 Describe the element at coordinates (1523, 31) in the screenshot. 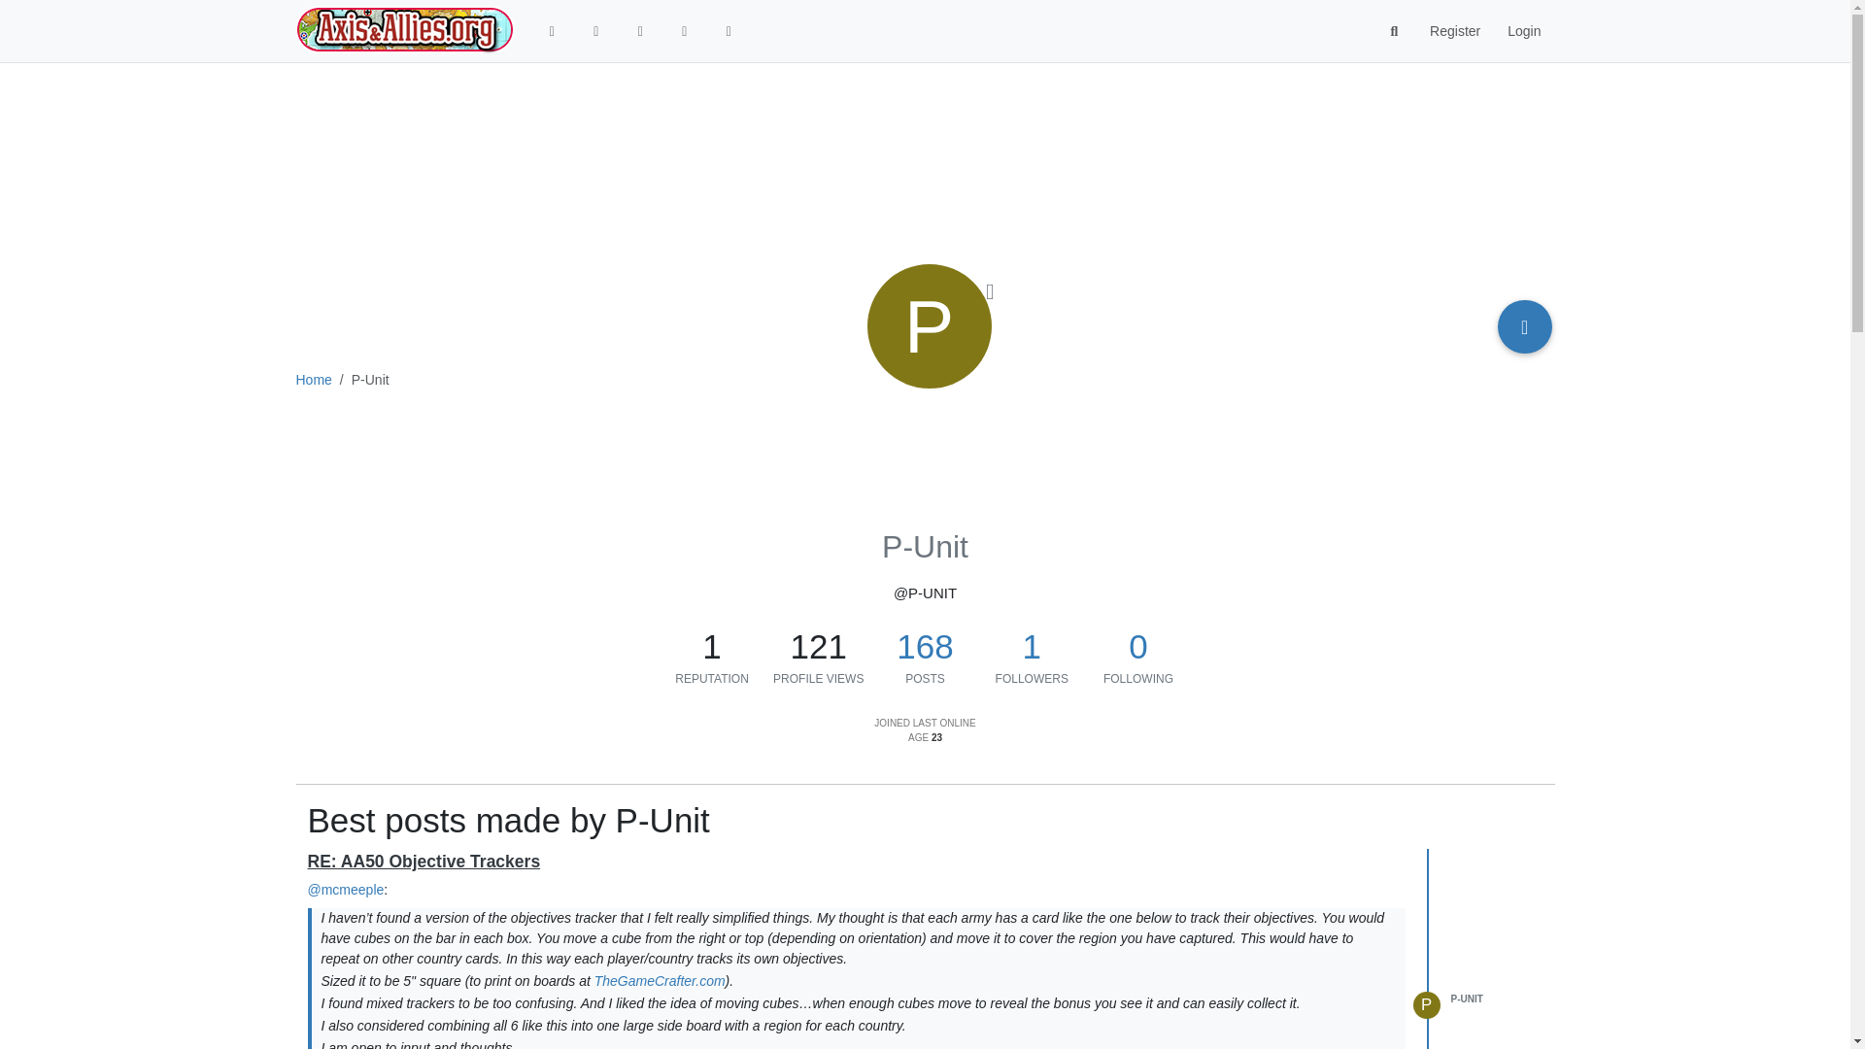

I see `Login` at that location.